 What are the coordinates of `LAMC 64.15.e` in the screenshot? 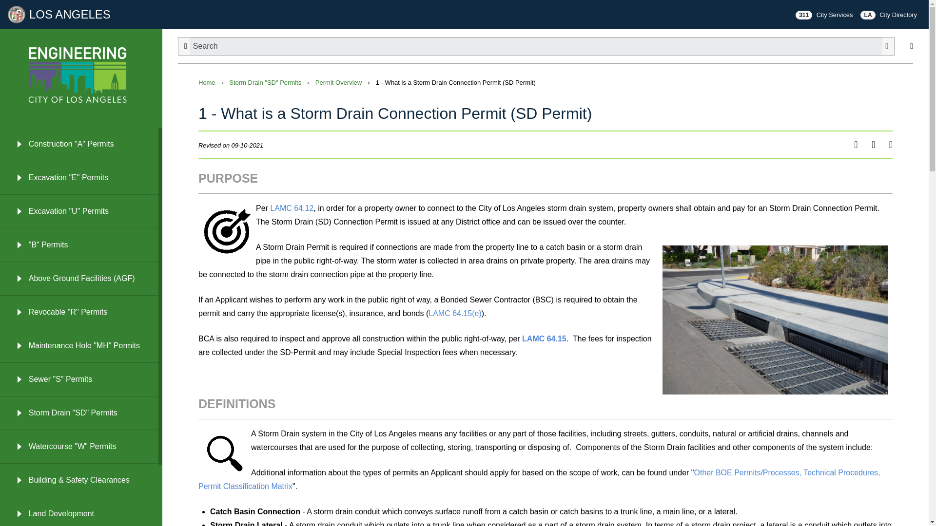 It's located at (455, 314).